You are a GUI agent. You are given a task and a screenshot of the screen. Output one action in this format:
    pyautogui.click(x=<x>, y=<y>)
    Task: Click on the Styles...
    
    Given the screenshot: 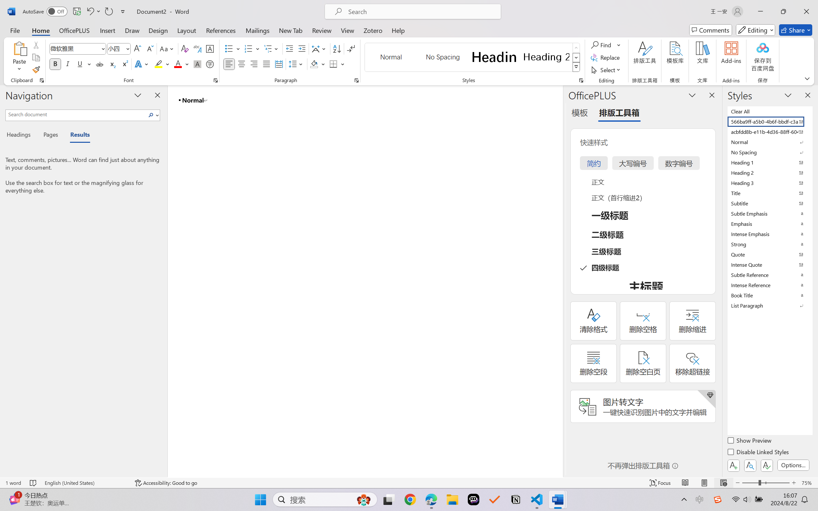 What is the action you would take?
    pyautogui.click(x=581, y=80)
    